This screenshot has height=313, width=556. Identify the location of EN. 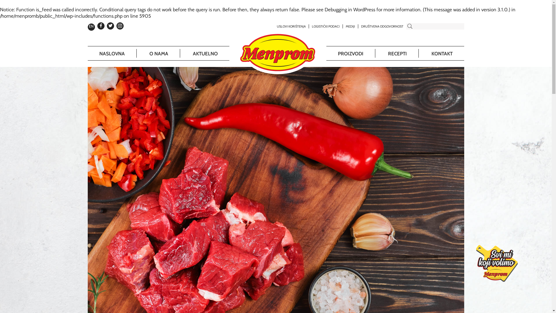
(91, 26).